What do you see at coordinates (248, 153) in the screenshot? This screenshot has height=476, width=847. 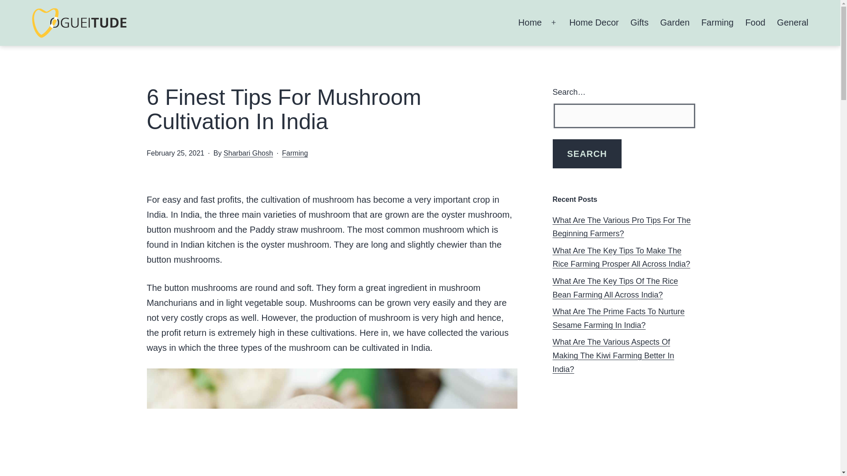 I see `Sharbari Ghosh` at bounding box center [248, 153].